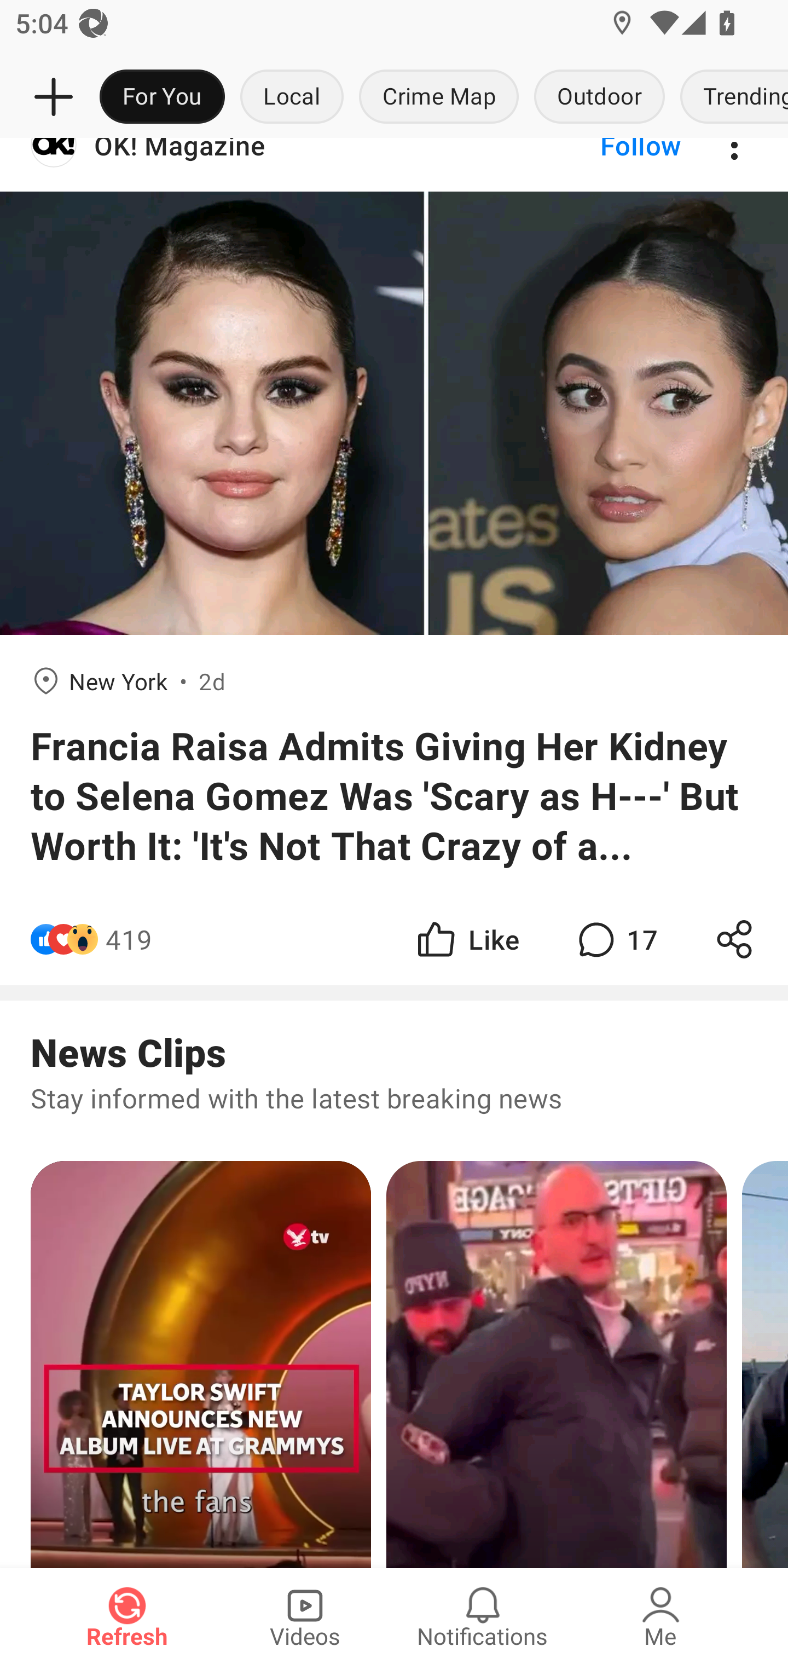 The width and height of the screenshot is (788, 1664). Describe the element at coordinates (615, 939) in the screenshot. I see `17` at that location.